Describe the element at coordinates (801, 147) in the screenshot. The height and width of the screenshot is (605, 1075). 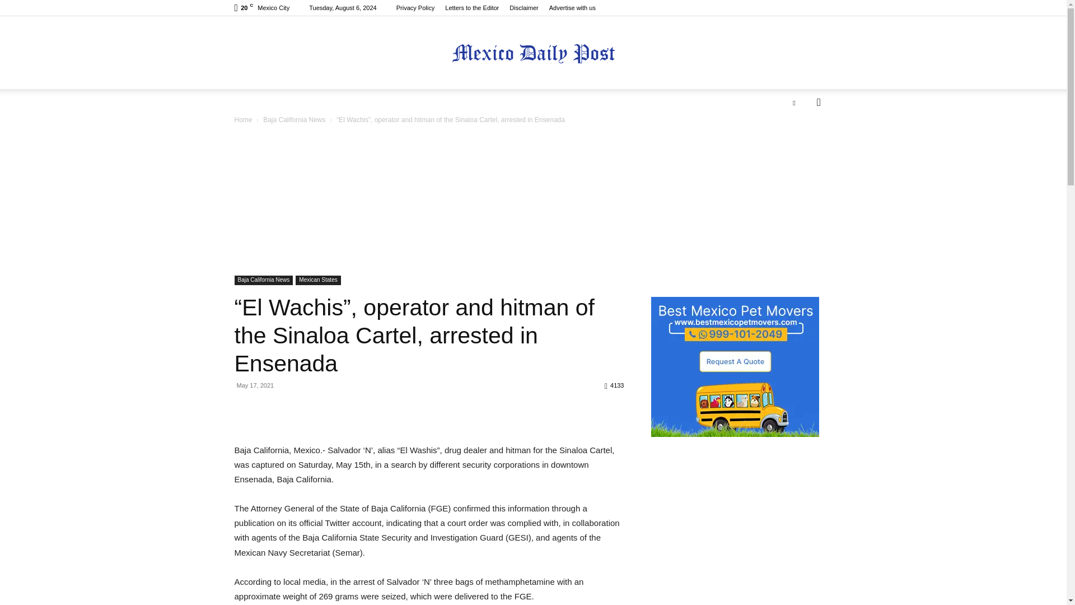
I see `Search` at that location.